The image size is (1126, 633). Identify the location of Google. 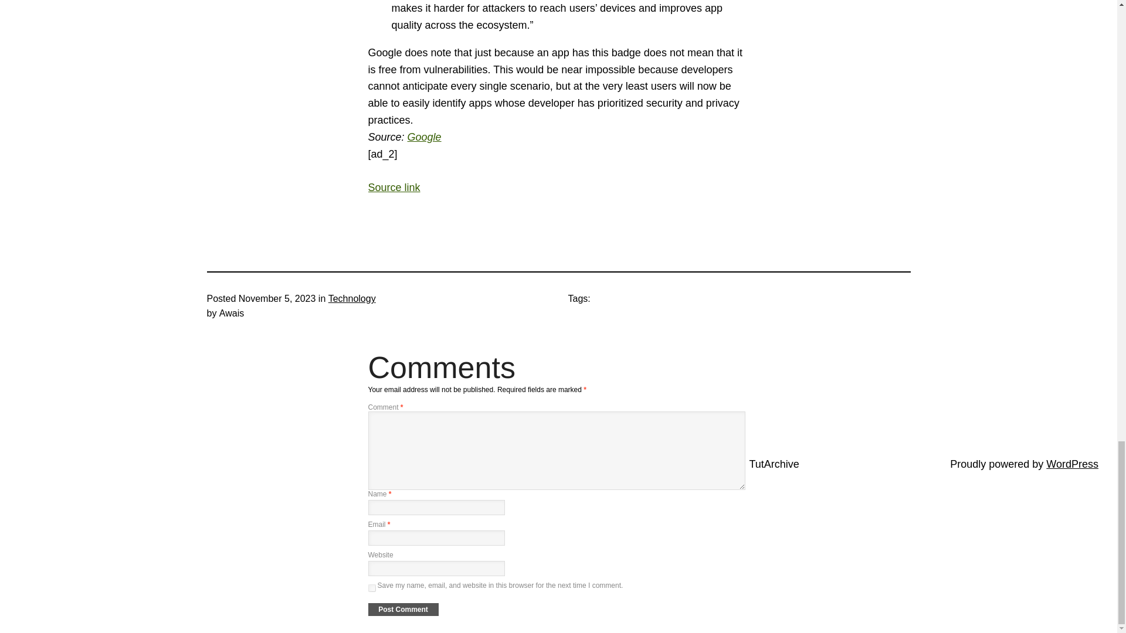
(425, 137).